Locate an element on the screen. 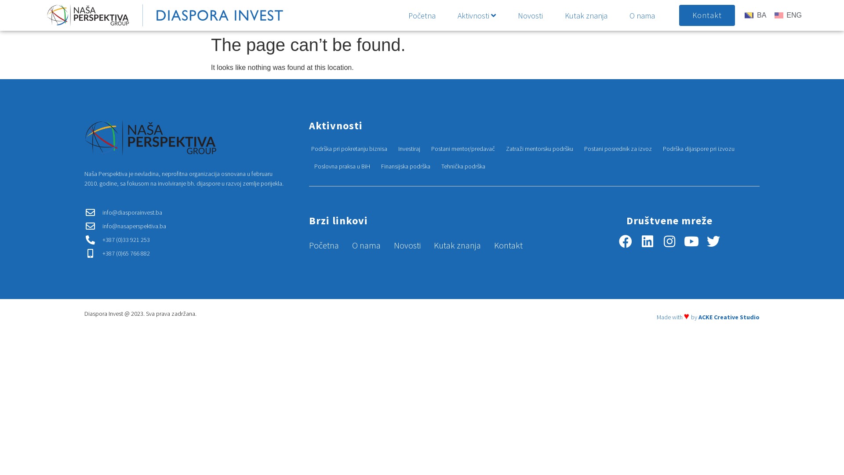 This screenshot has width=844, height=475. ENG is located at coordinates (788, 15).